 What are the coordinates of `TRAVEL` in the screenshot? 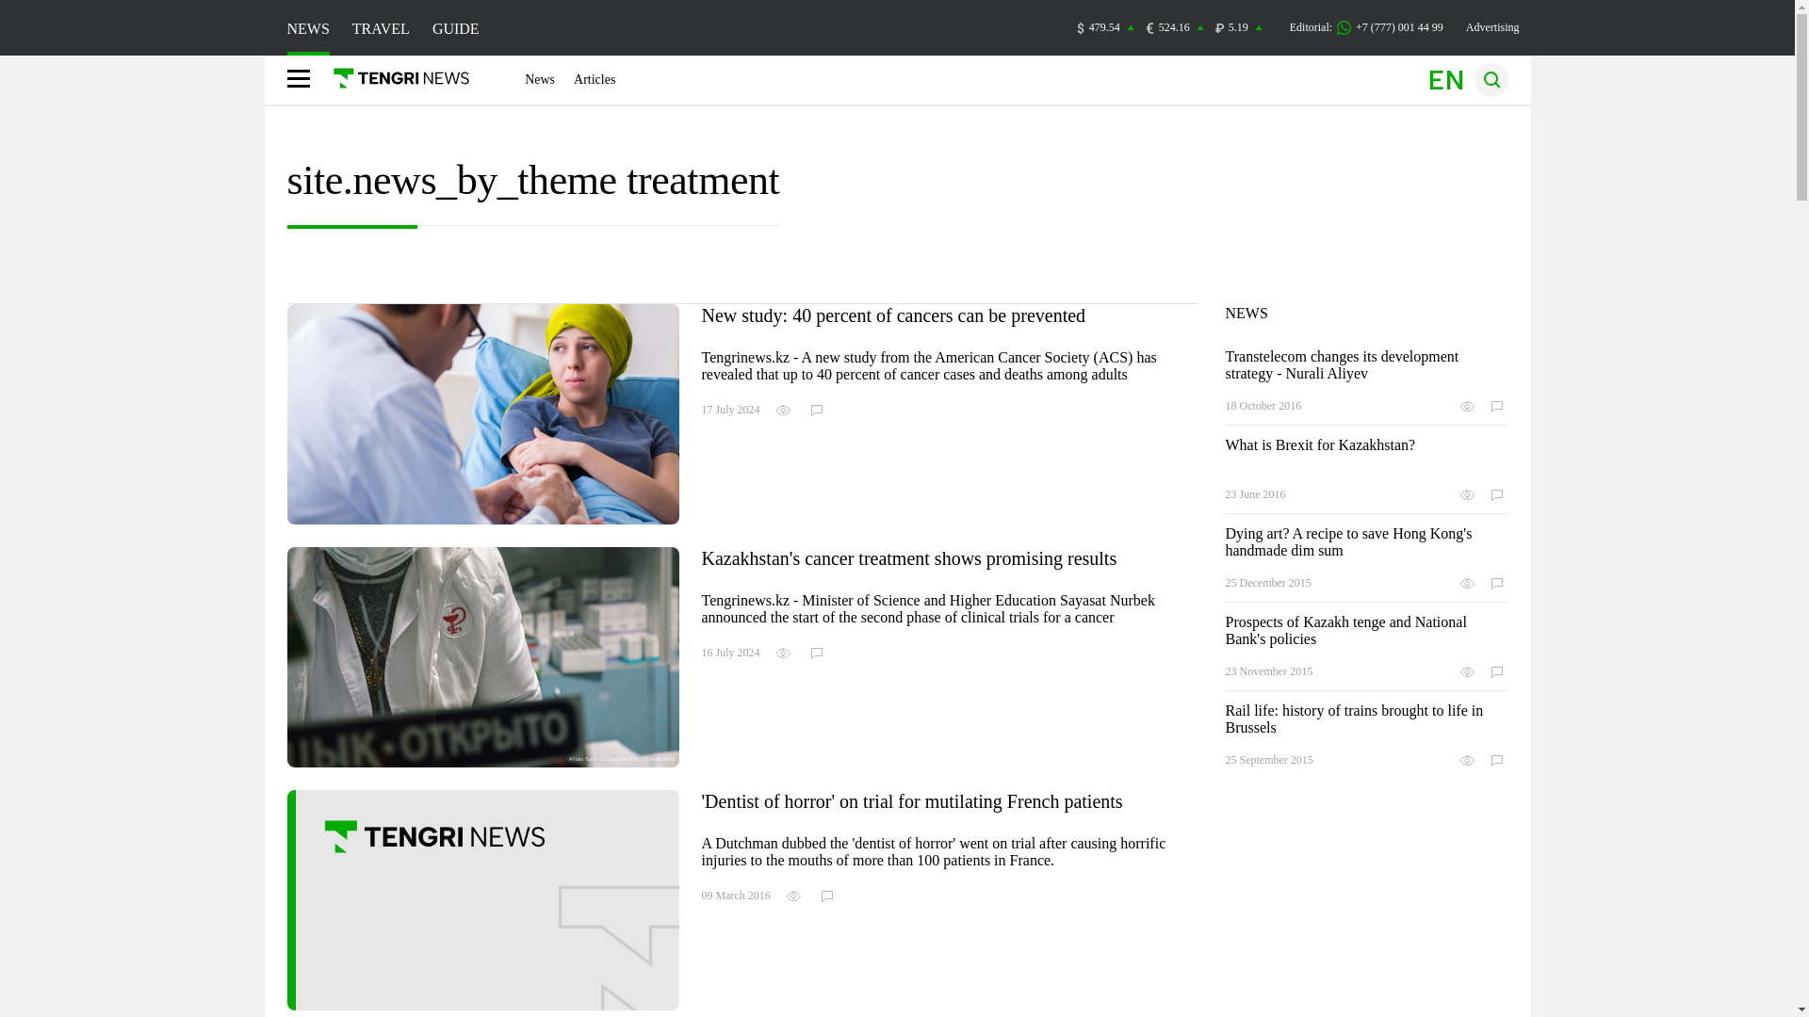 It's located at (381, 28).